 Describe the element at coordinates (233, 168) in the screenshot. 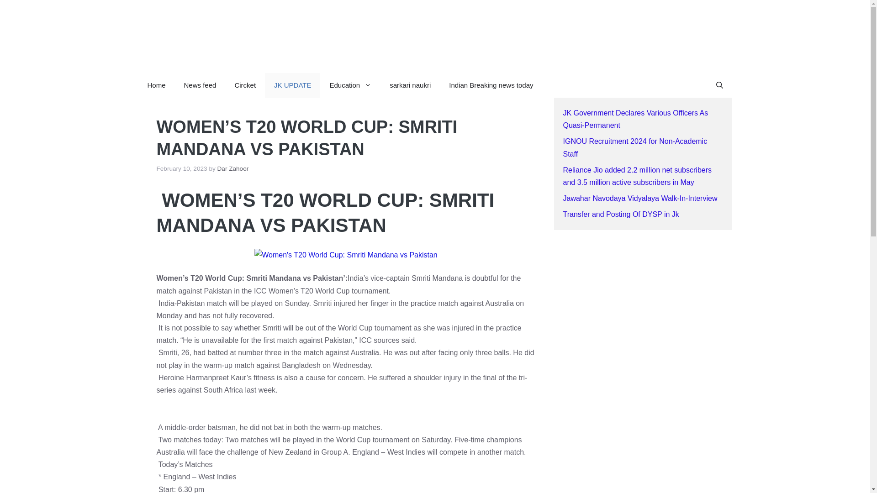

I see `Dar Zahoor` at that location.